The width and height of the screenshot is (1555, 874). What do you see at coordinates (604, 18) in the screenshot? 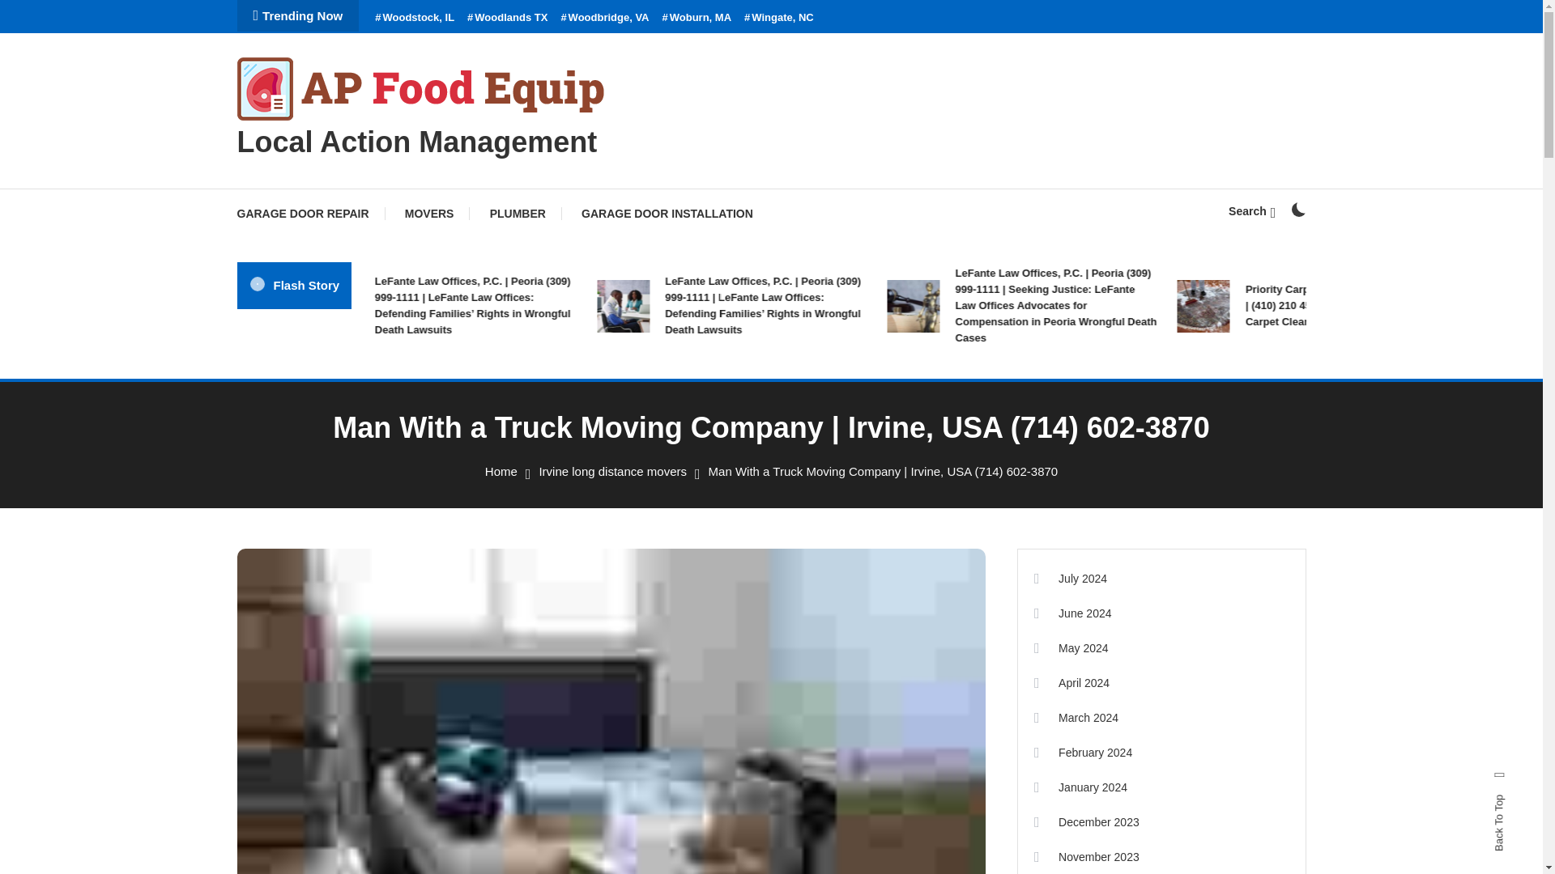
I see `Woodbridge, VA` at bounding box center [604, 18].